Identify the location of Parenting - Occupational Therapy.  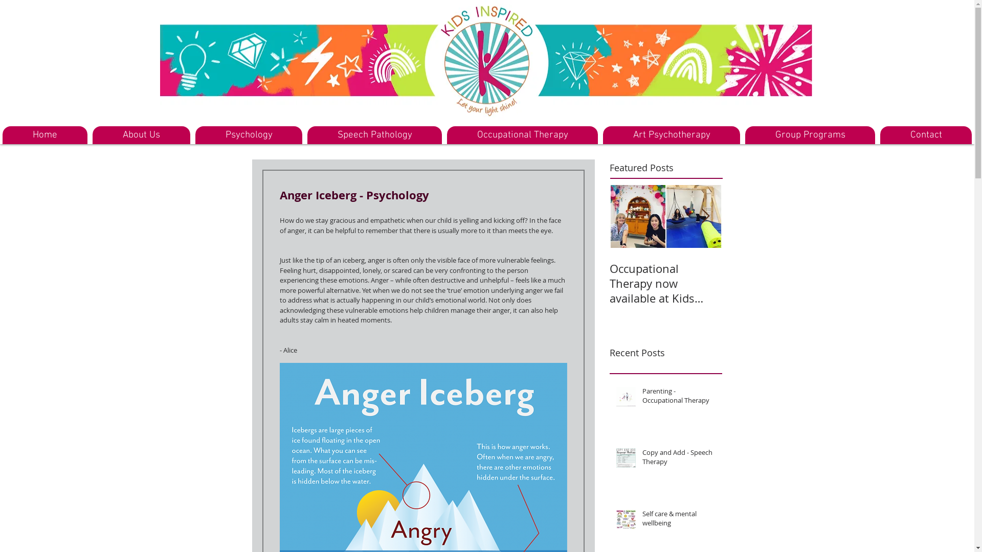
(679, 398).